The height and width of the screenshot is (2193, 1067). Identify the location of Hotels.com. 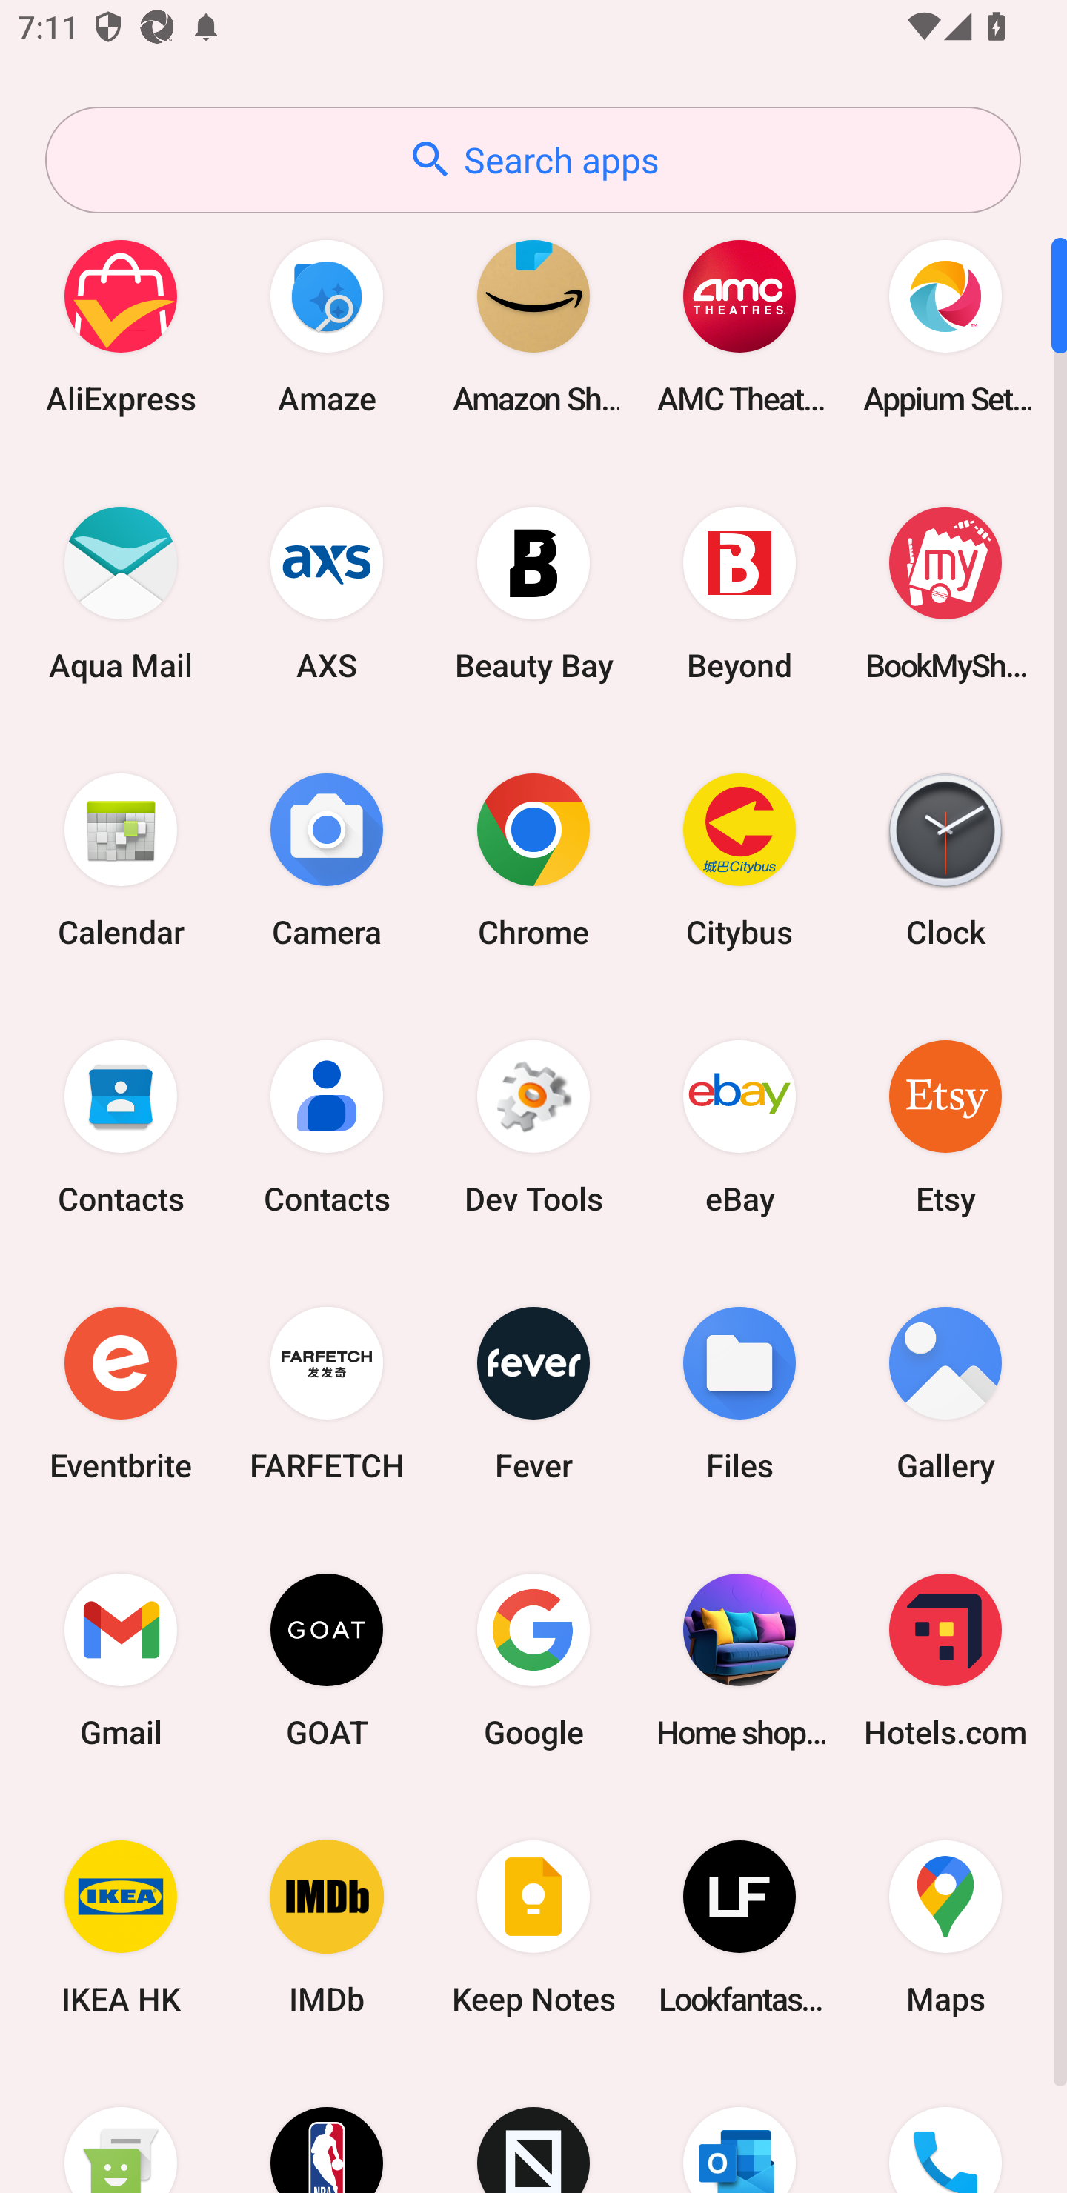
(945, 1660).